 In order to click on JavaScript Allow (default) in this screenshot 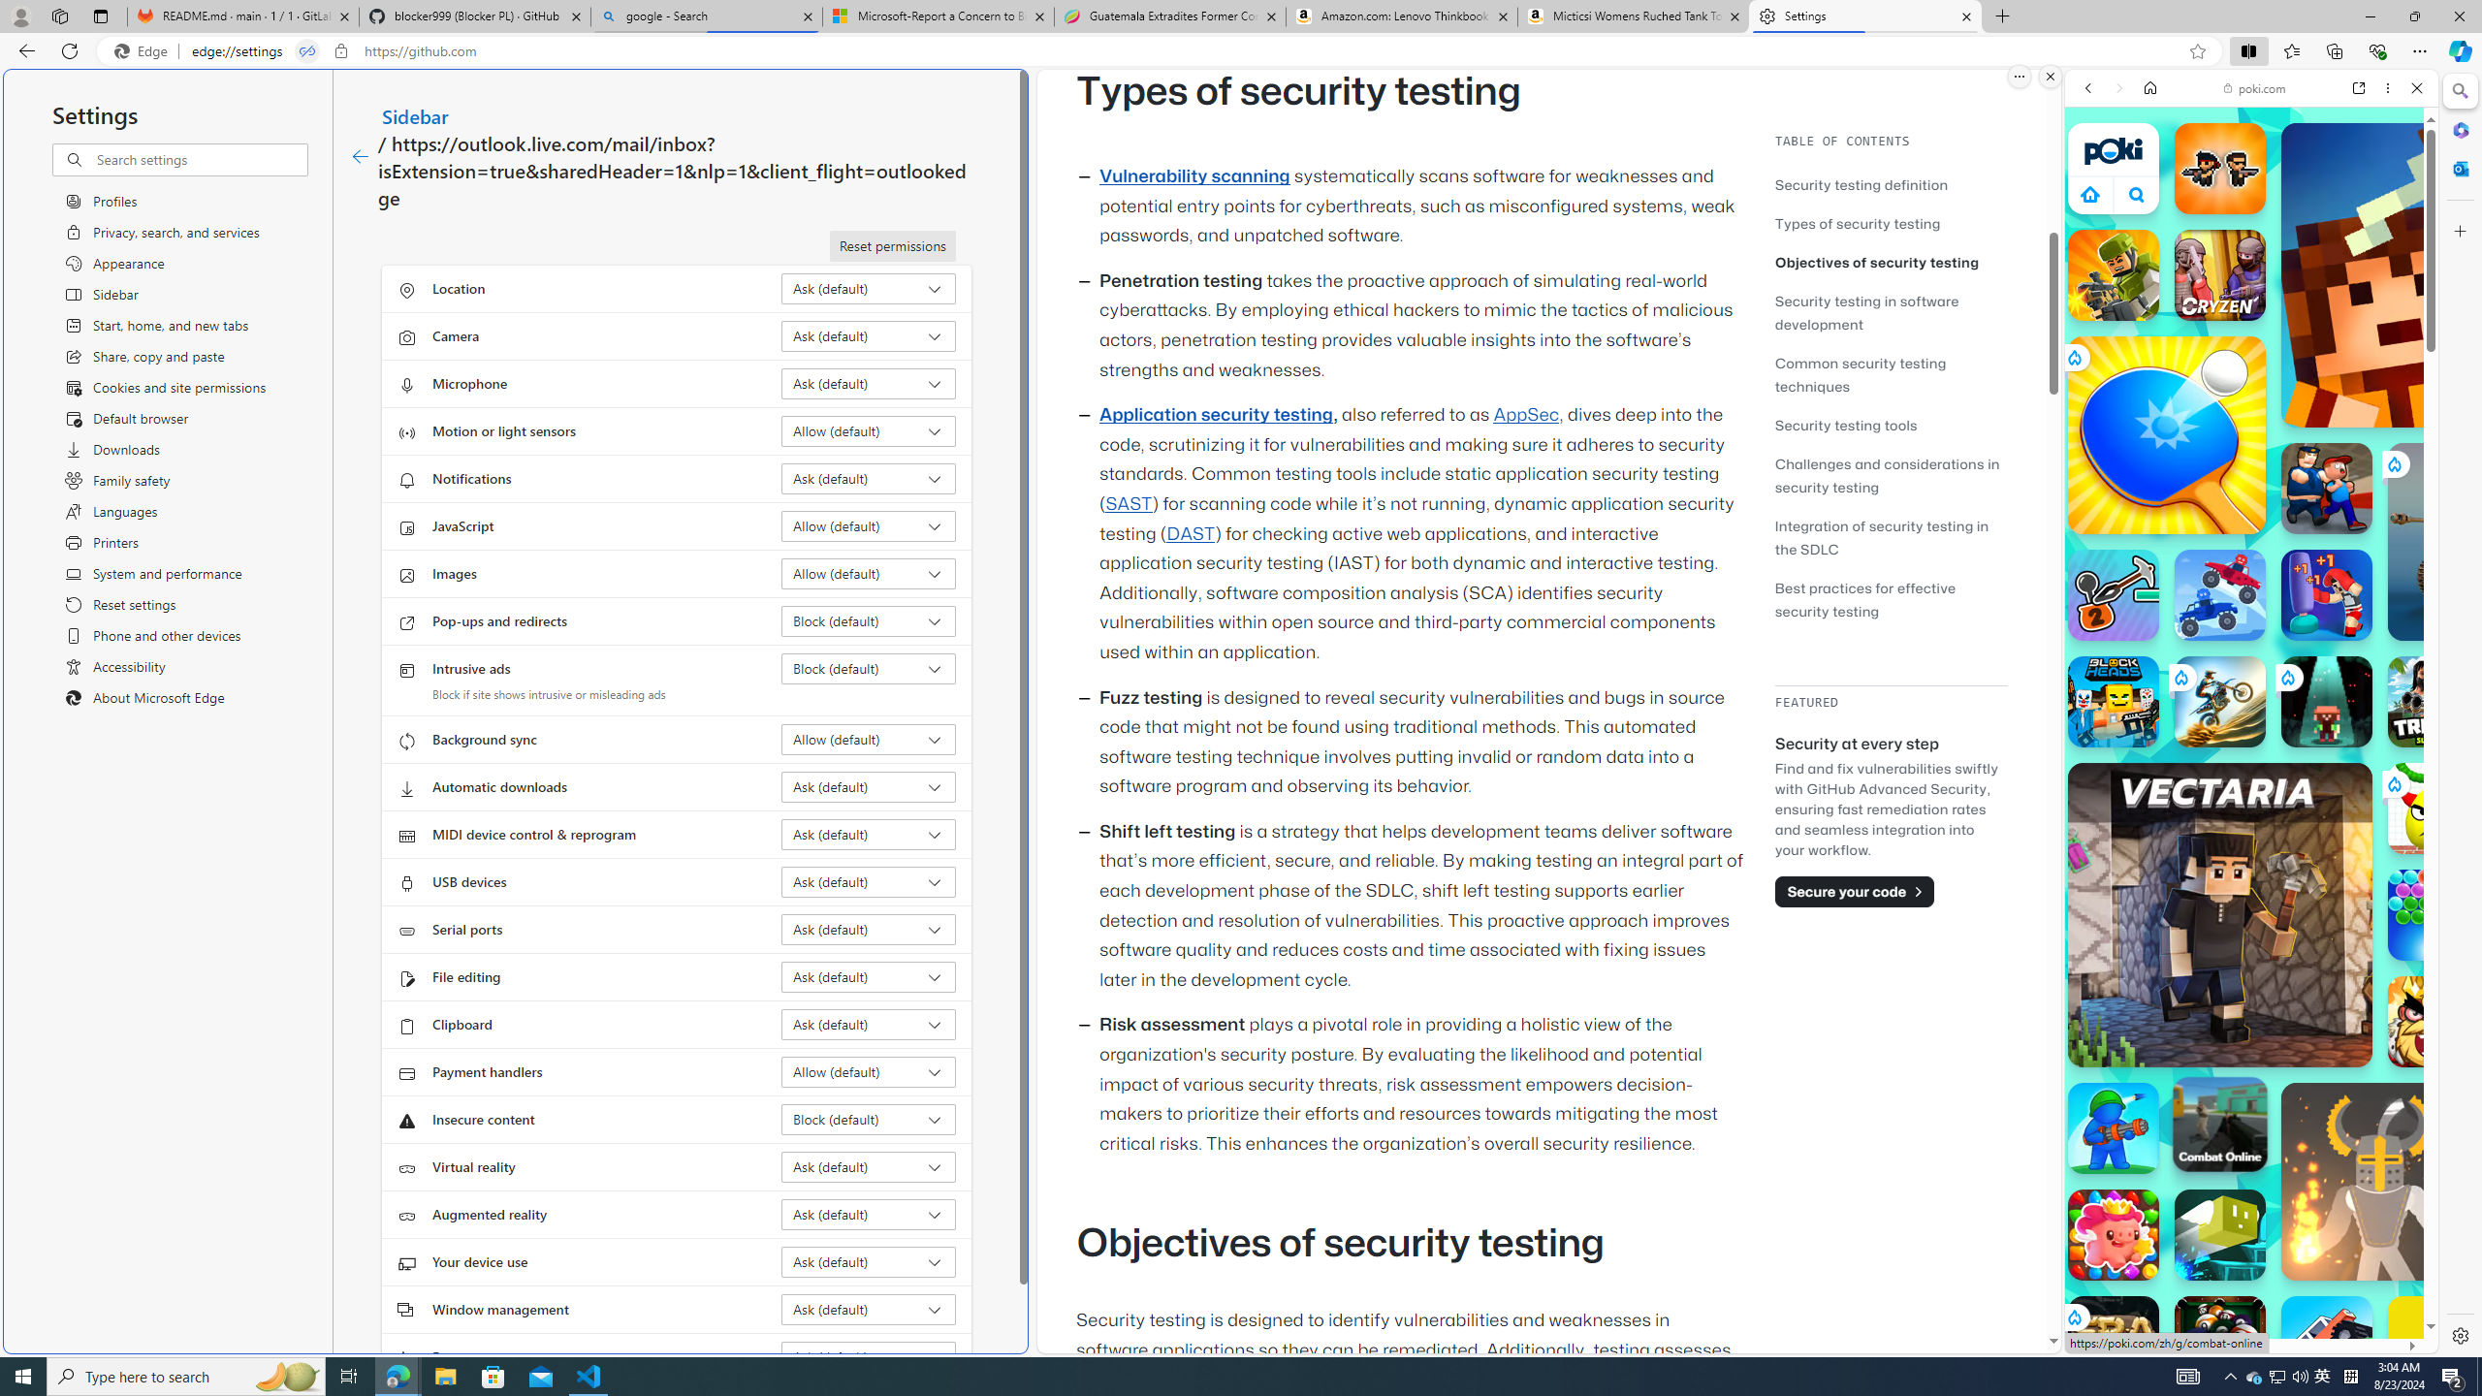, I will do `click(869, 525)`.